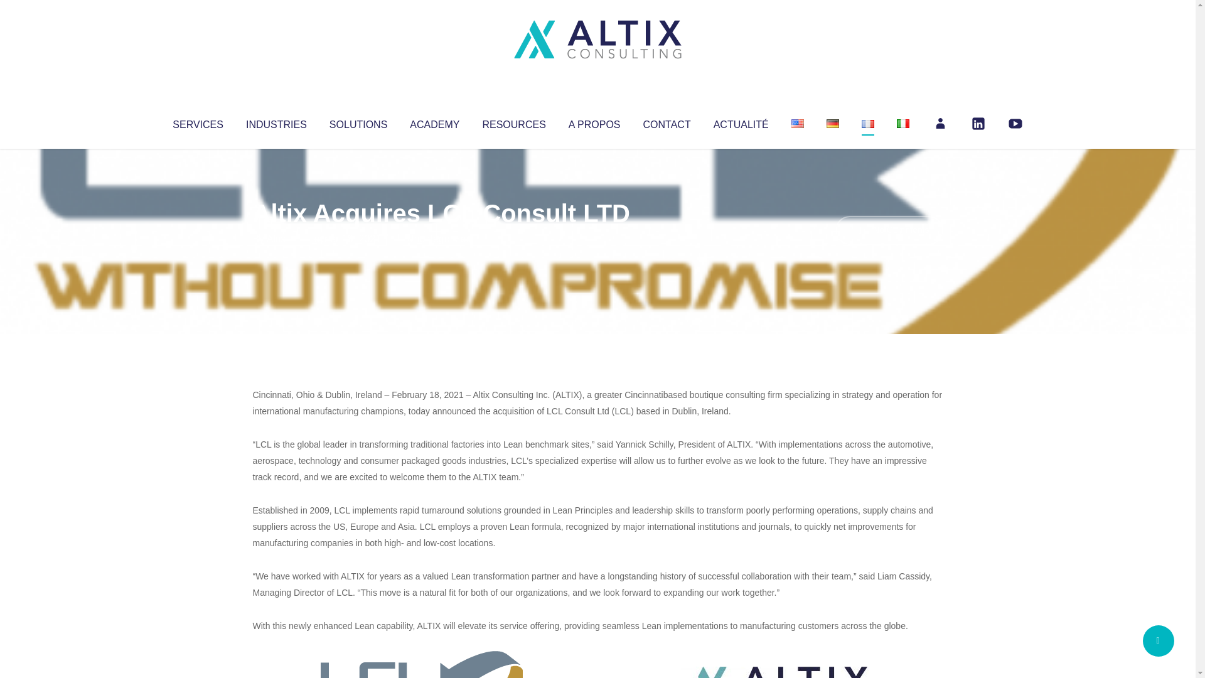  I want to click on Uncategorized, so click(439, 239).